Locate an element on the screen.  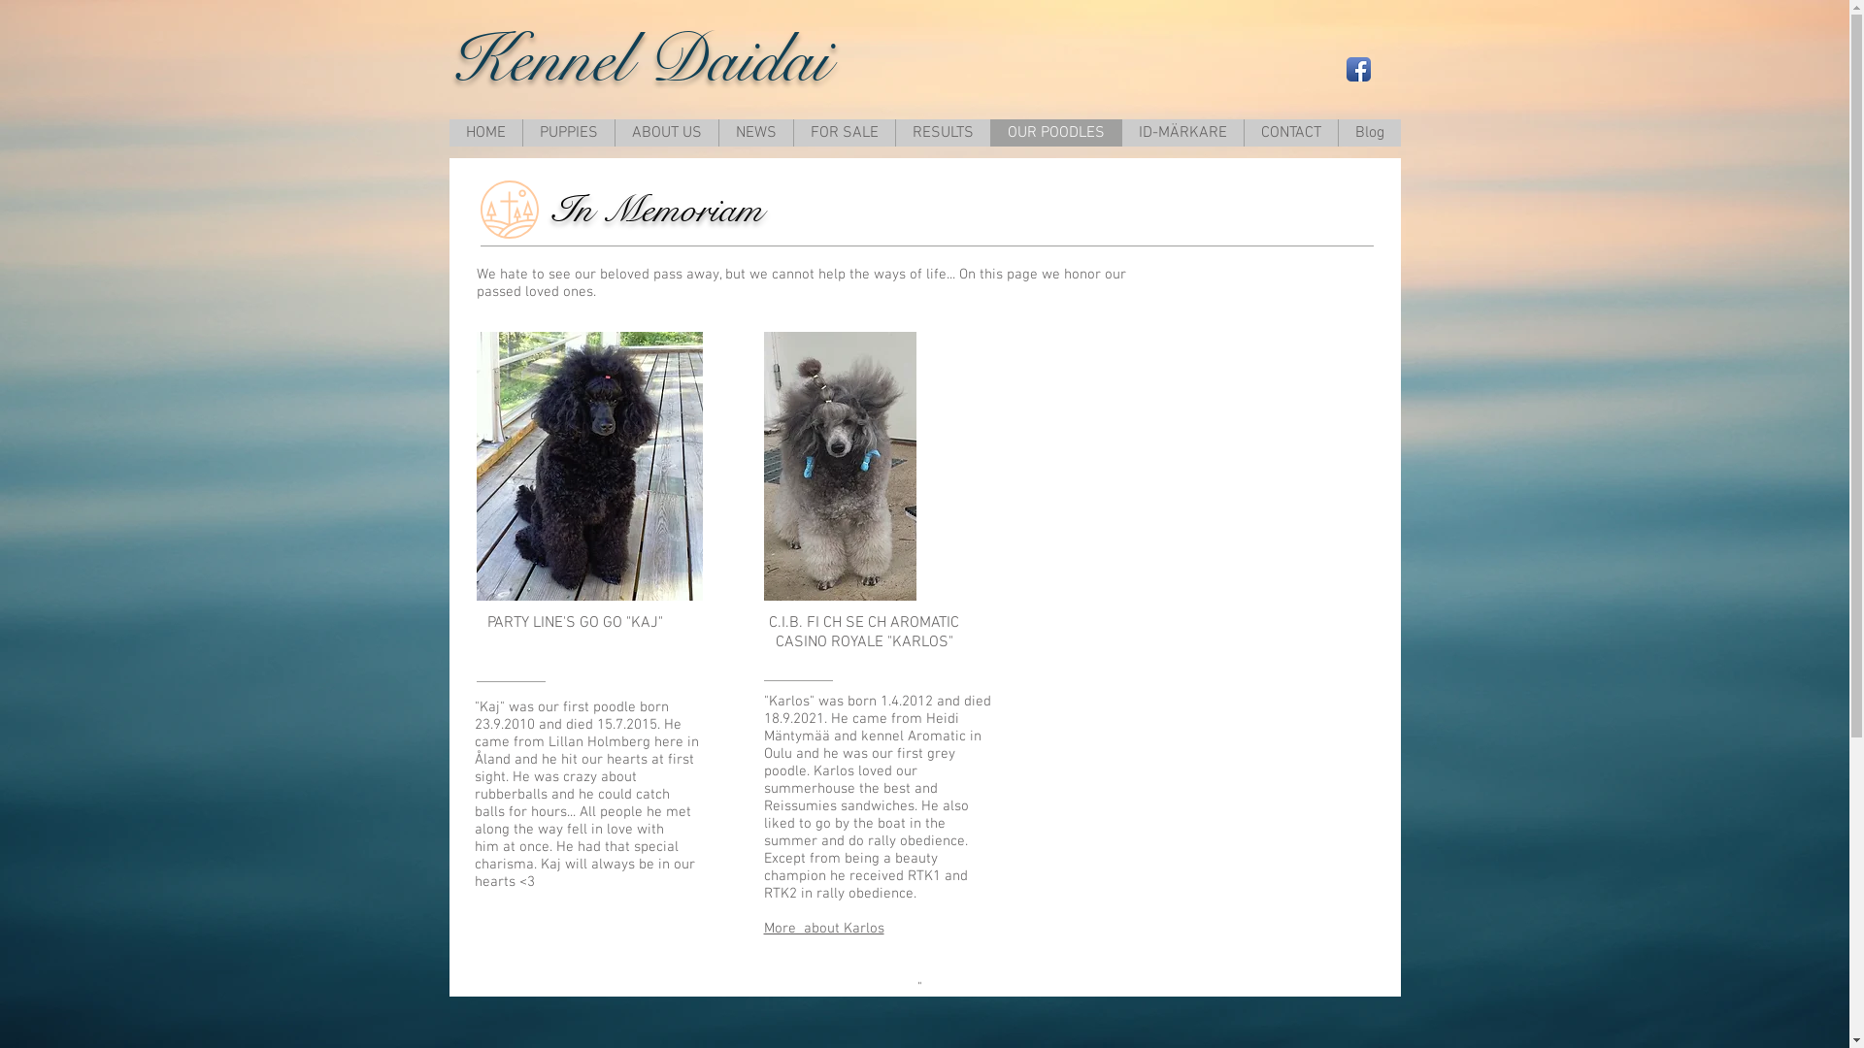
RESULTS is located at coordinates (943, 133).